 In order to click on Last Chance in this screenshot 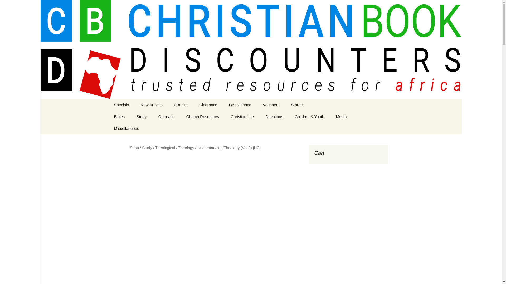, I will do `click(240, 105)`.